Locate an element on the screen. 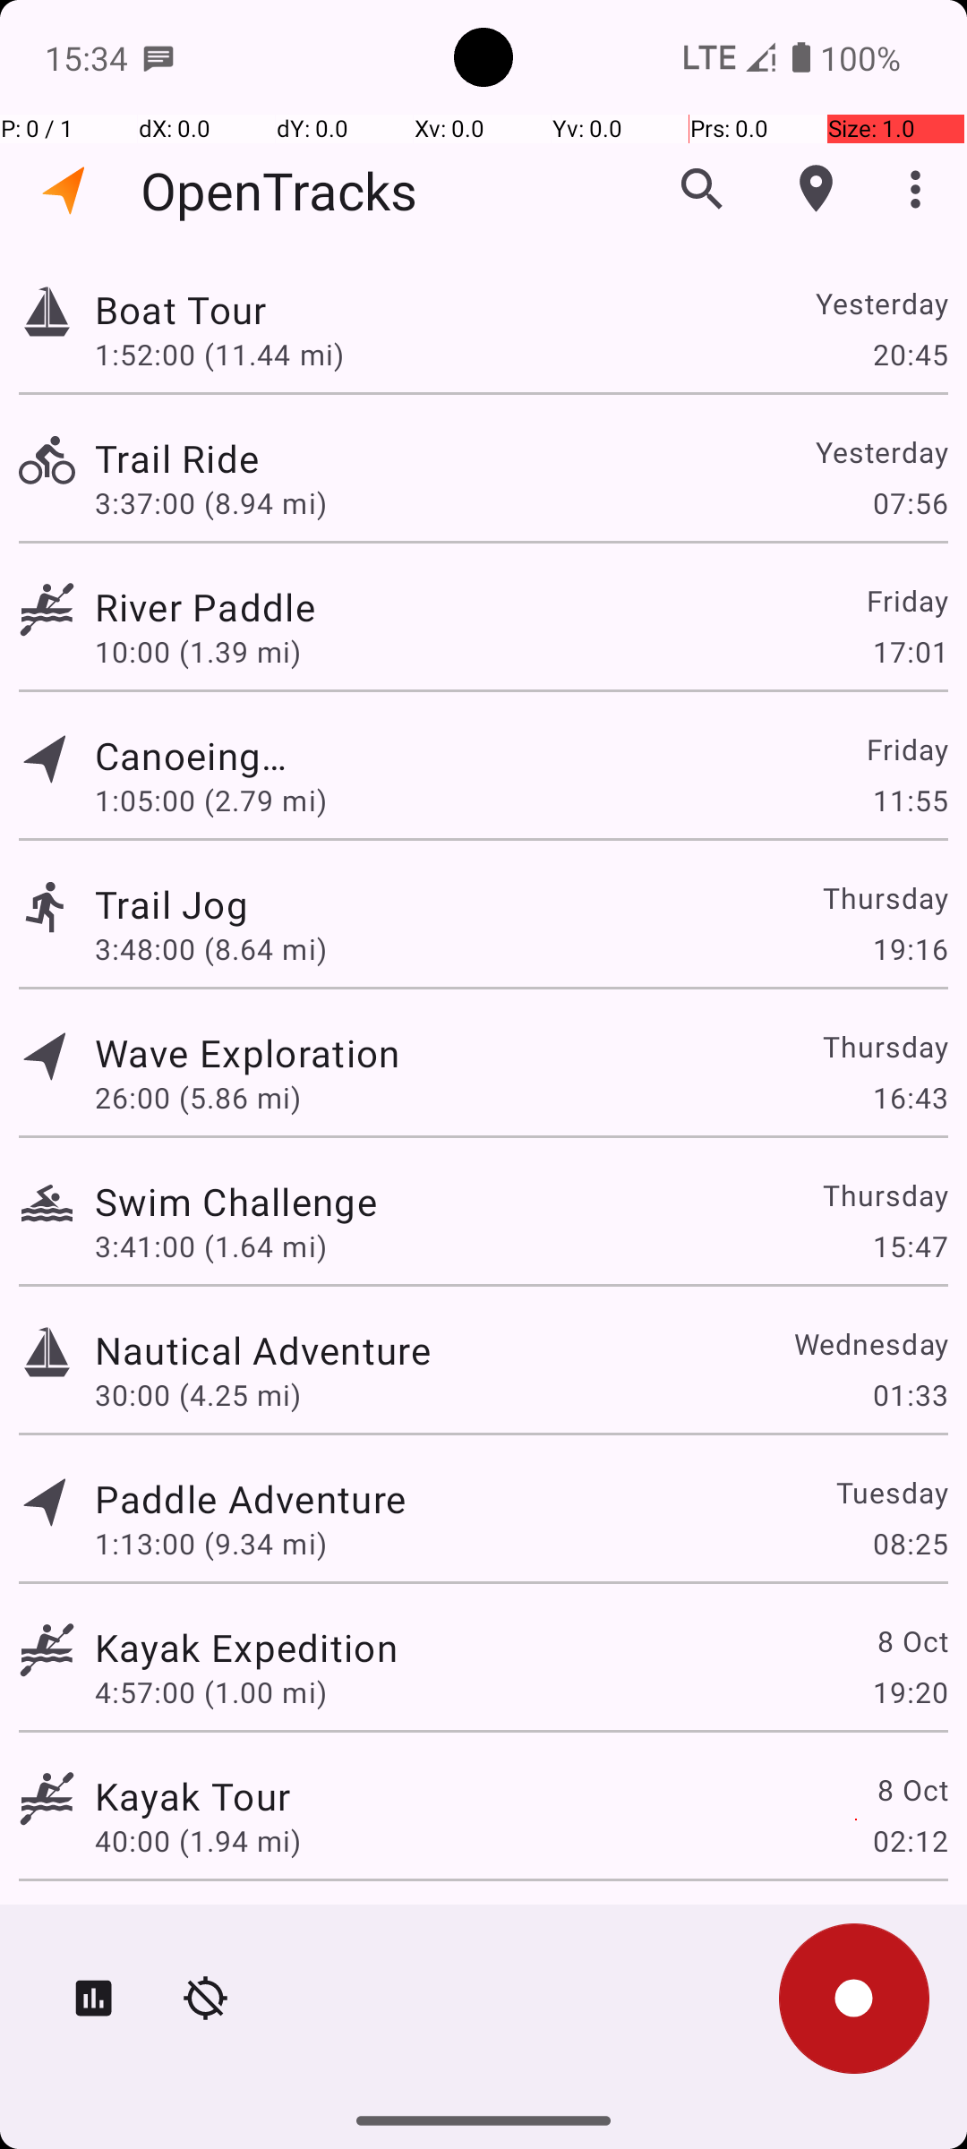 This screenshot has width=967, height=2149. Trail Ride is located at coordinates (251, 458).